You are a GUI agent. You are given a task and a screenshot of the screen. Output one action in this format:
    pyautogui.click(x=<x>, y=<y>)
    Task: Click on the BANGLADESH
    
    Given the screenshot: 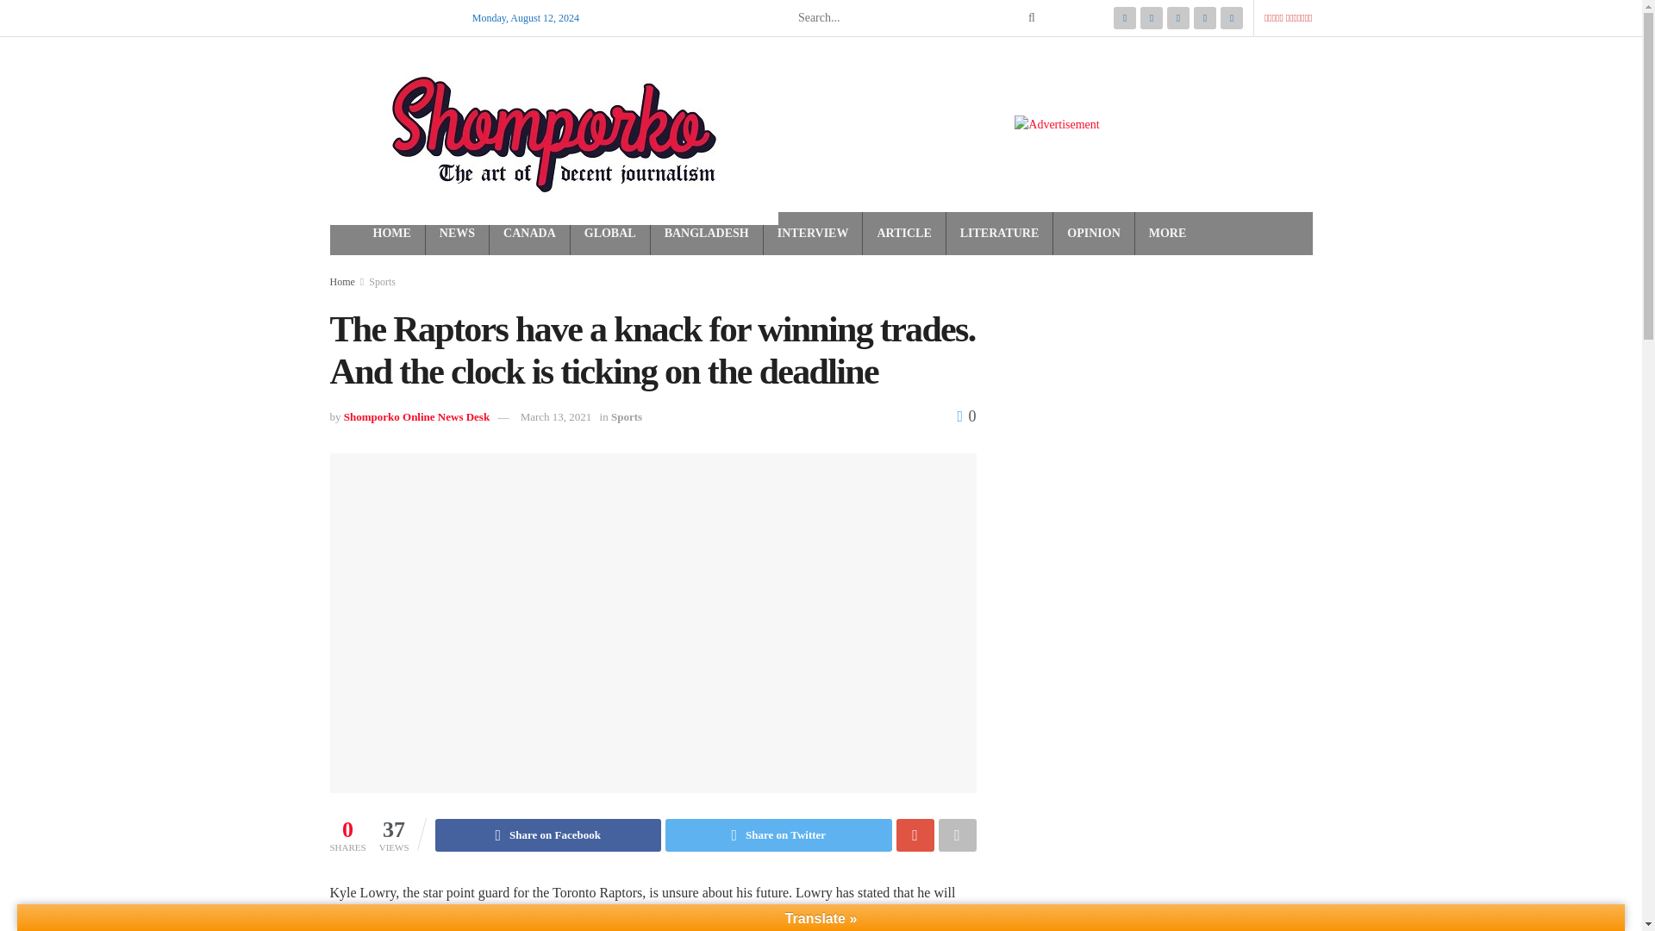 What is the action you would take?
    pyautogui.click(x=707, y=234)
    